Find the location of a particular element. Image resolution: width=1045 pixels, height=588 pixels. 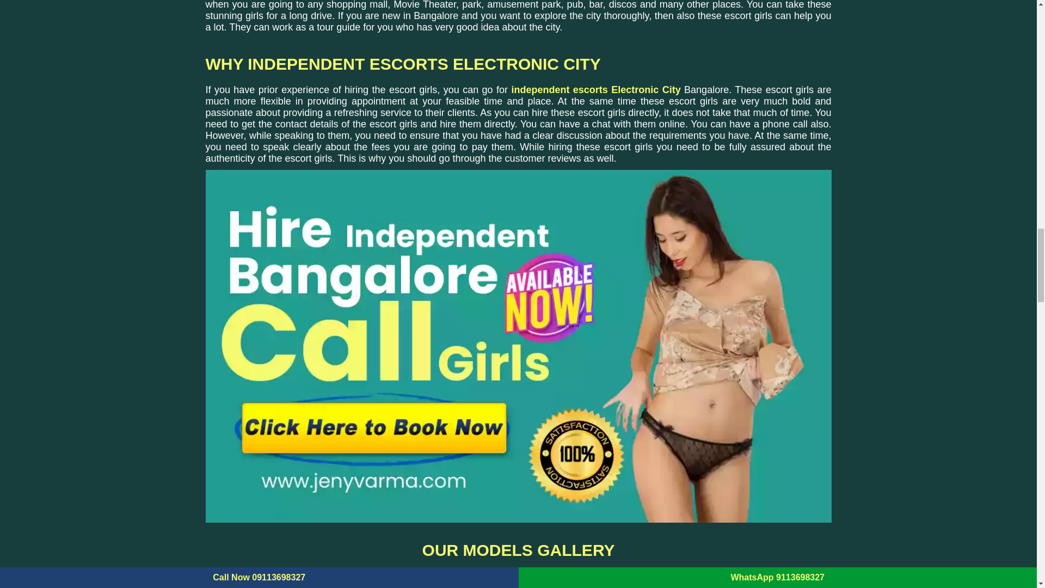

Electronic City Sexy Girls WhatsApp Number is located at coordinates (726, 585).